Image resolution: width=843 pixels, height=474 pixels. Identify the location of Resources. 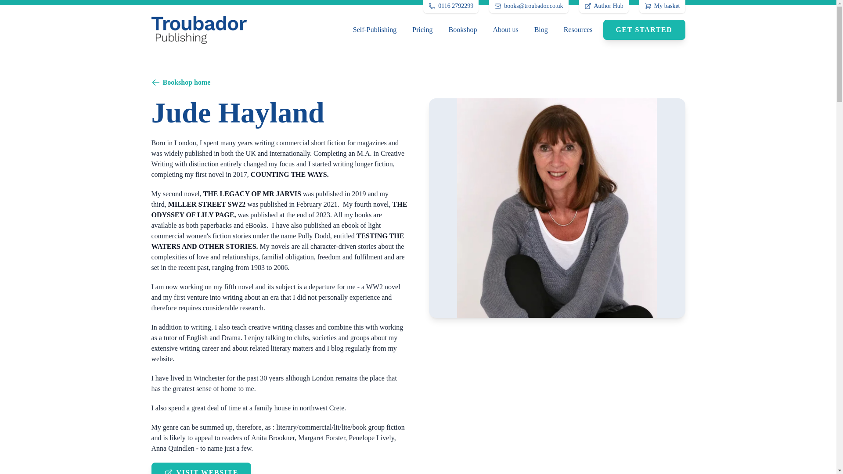
(578, 29).